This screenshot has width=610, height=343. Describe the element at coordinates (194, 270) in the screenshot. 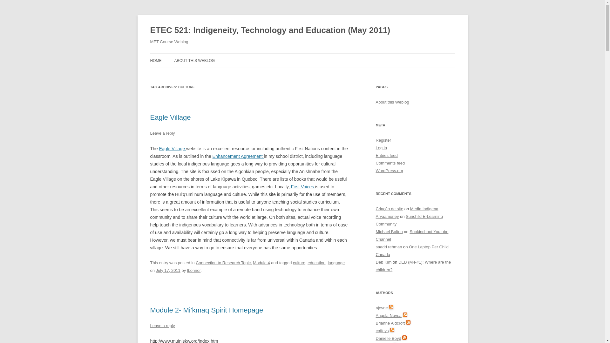

I see `lbonnor` at that location.